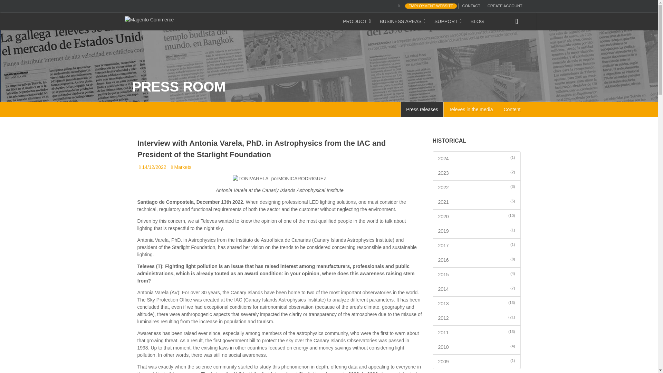  Describe the element at coordinates (448, 21) in the screenshot. I see `SUPPORT` at that location.